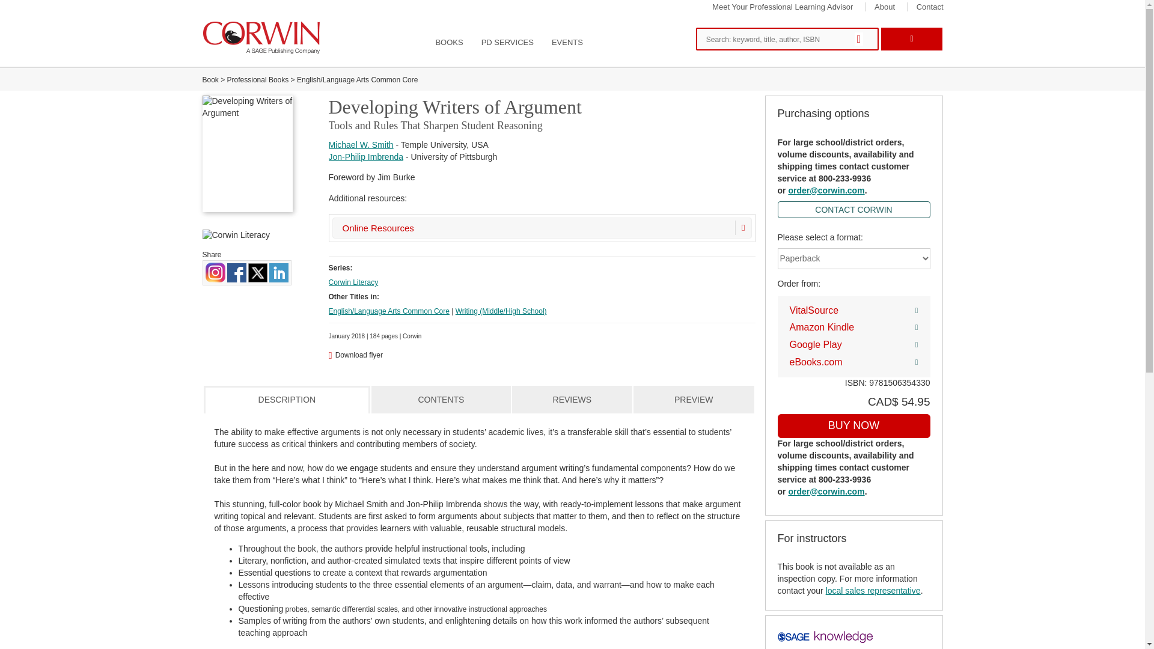  Describe the element at coordinates (885, 7) in the screenshot. I see `About` at that location.